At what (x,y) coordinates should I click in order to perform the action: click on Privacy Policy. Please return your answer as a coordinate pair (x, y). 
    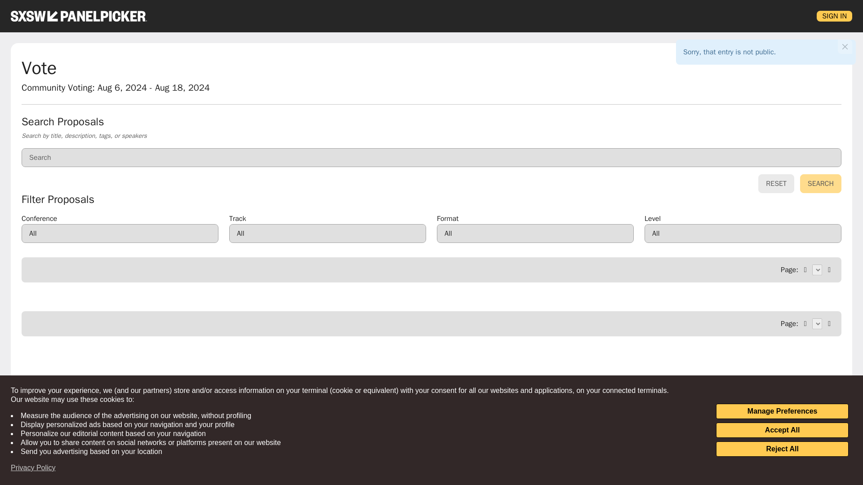
    Looking at the image, I should click on (33, 468).